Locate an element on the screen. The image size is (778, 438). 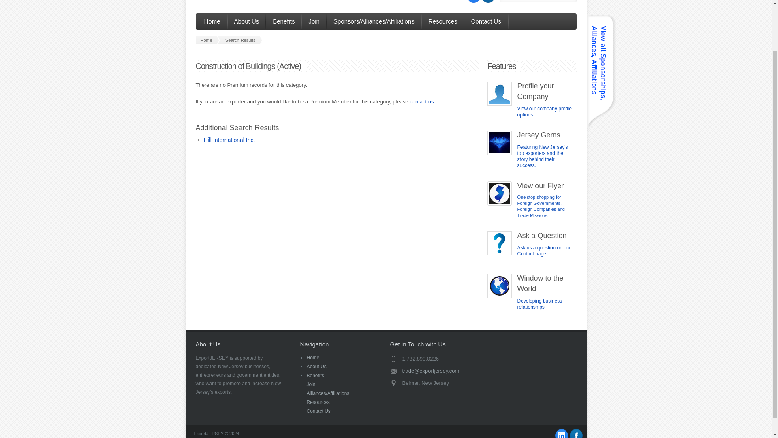
Ask us a question on our Contact page. is located at coordinates (544, 251).